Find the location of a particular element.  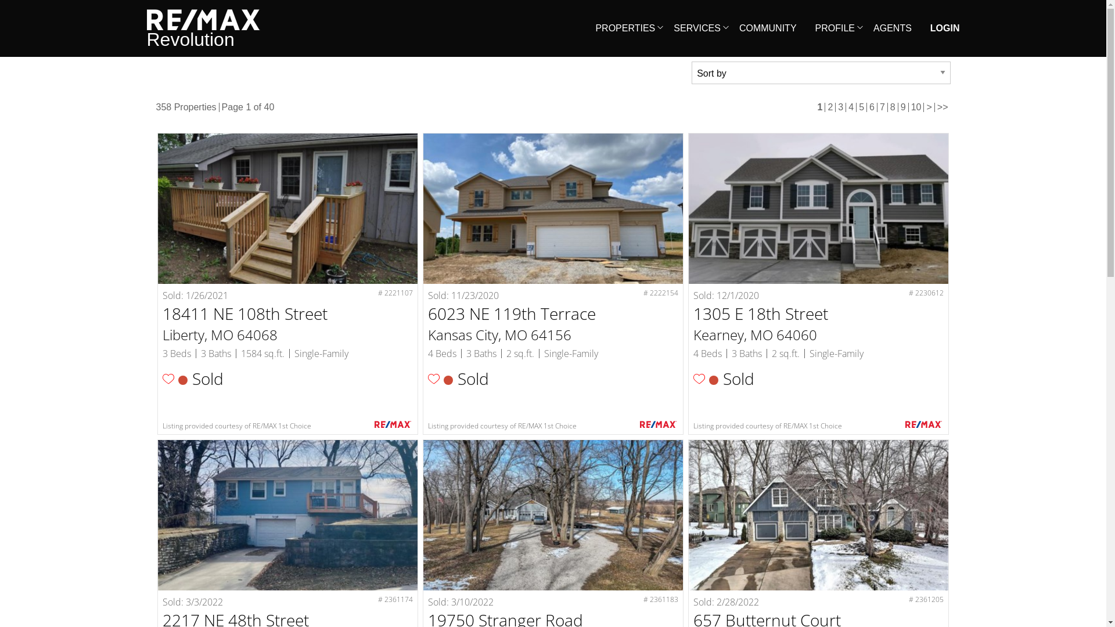

PROPERTIES is located at coordinates (625, 28).